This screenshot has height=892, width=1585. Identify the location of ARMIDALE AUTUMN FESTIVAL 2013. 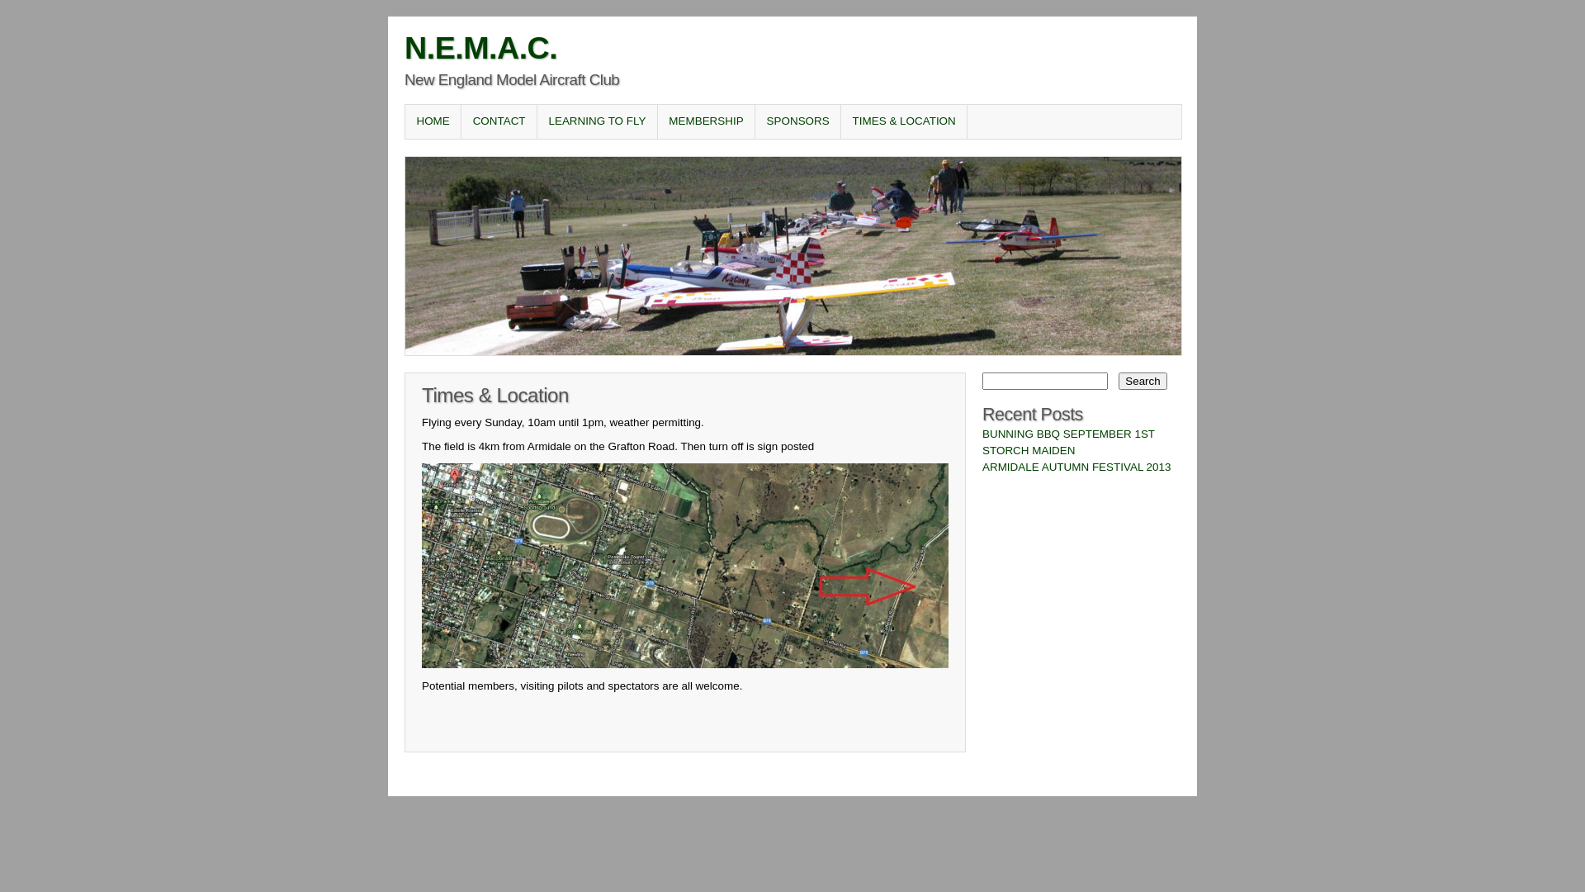
(1076, 467).